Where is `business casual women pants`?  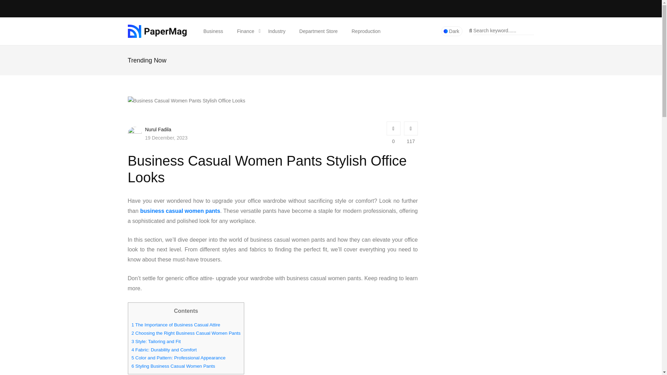
business casual women pants is located at coordinates (180, 211).